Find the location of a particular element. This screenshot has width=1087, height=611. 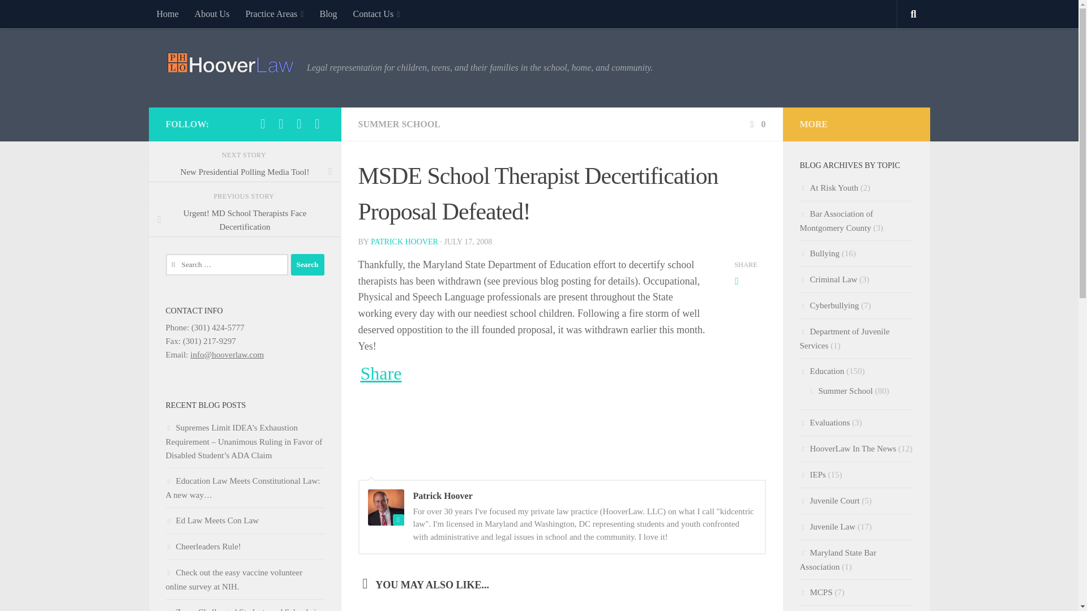

0 is located at coordinates (756, 123).